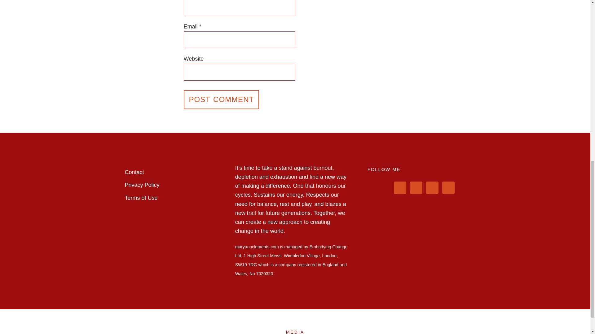  I want to click on Post Comment, so click(221, 99).